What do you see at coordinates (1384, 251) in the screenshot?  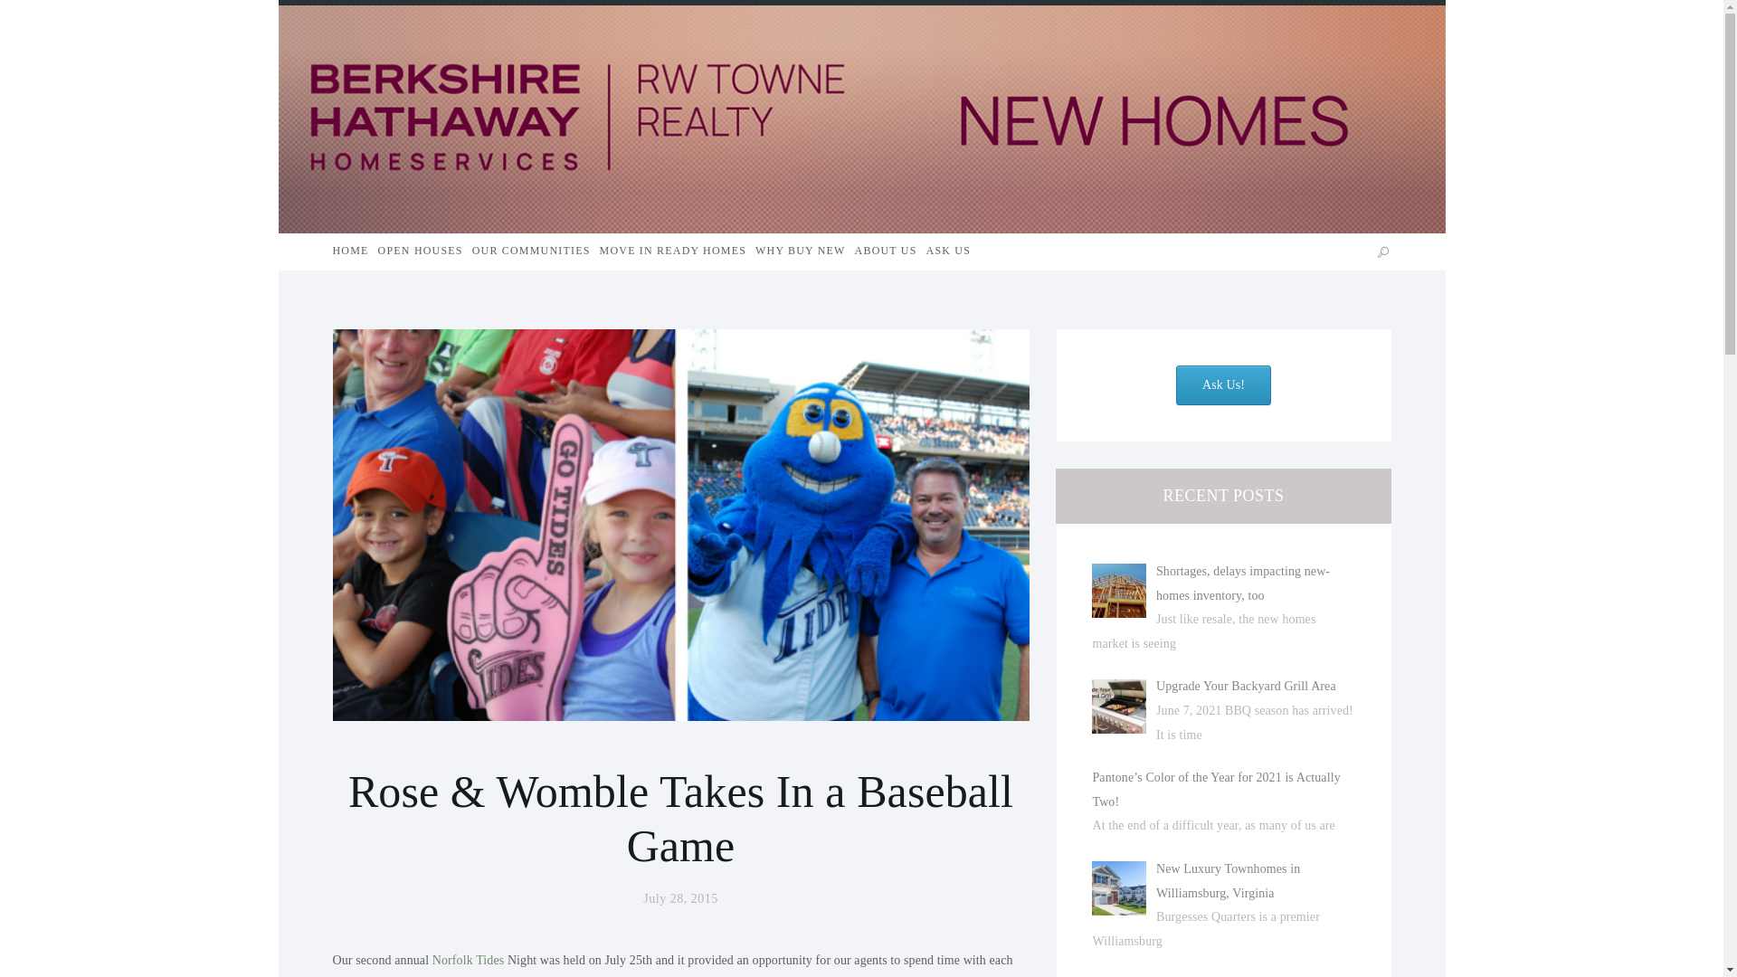 I see `Start search` at bounding box center [1384, 251].